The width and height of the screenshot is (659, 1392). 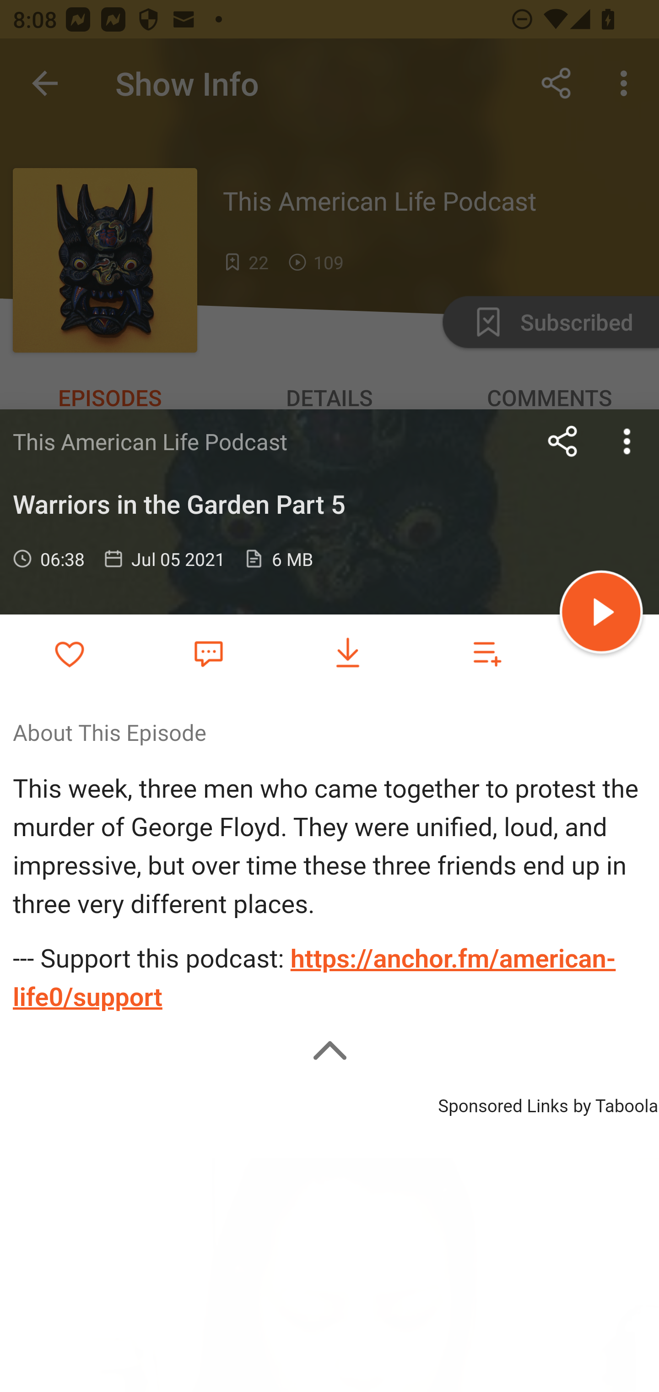 What do you see at coordinates (563, 441) in the screenshot?
I see `Share` at bounding box center [563, 441].